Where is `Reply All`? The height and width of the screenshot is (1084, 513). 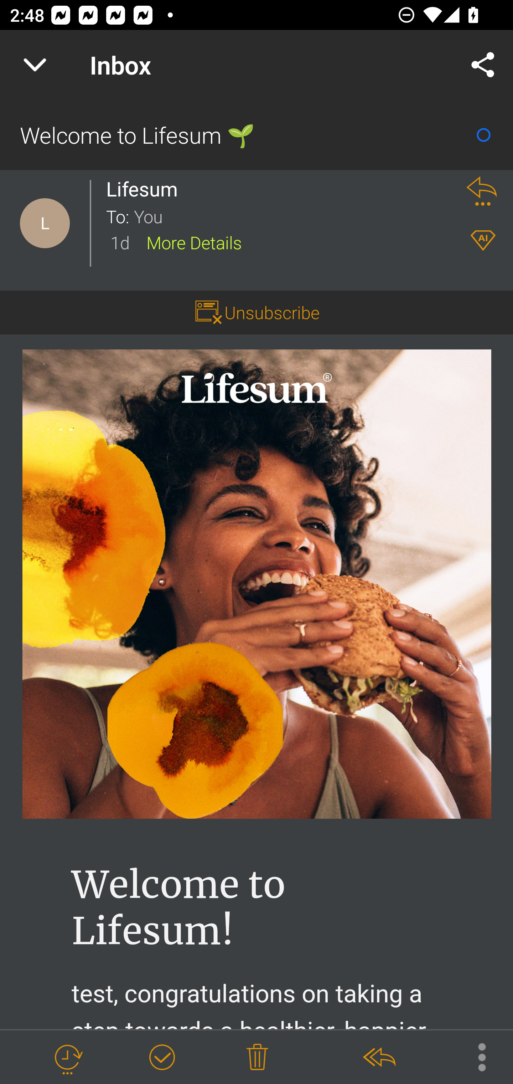 Reply All is located at coordinates (379, 1058).